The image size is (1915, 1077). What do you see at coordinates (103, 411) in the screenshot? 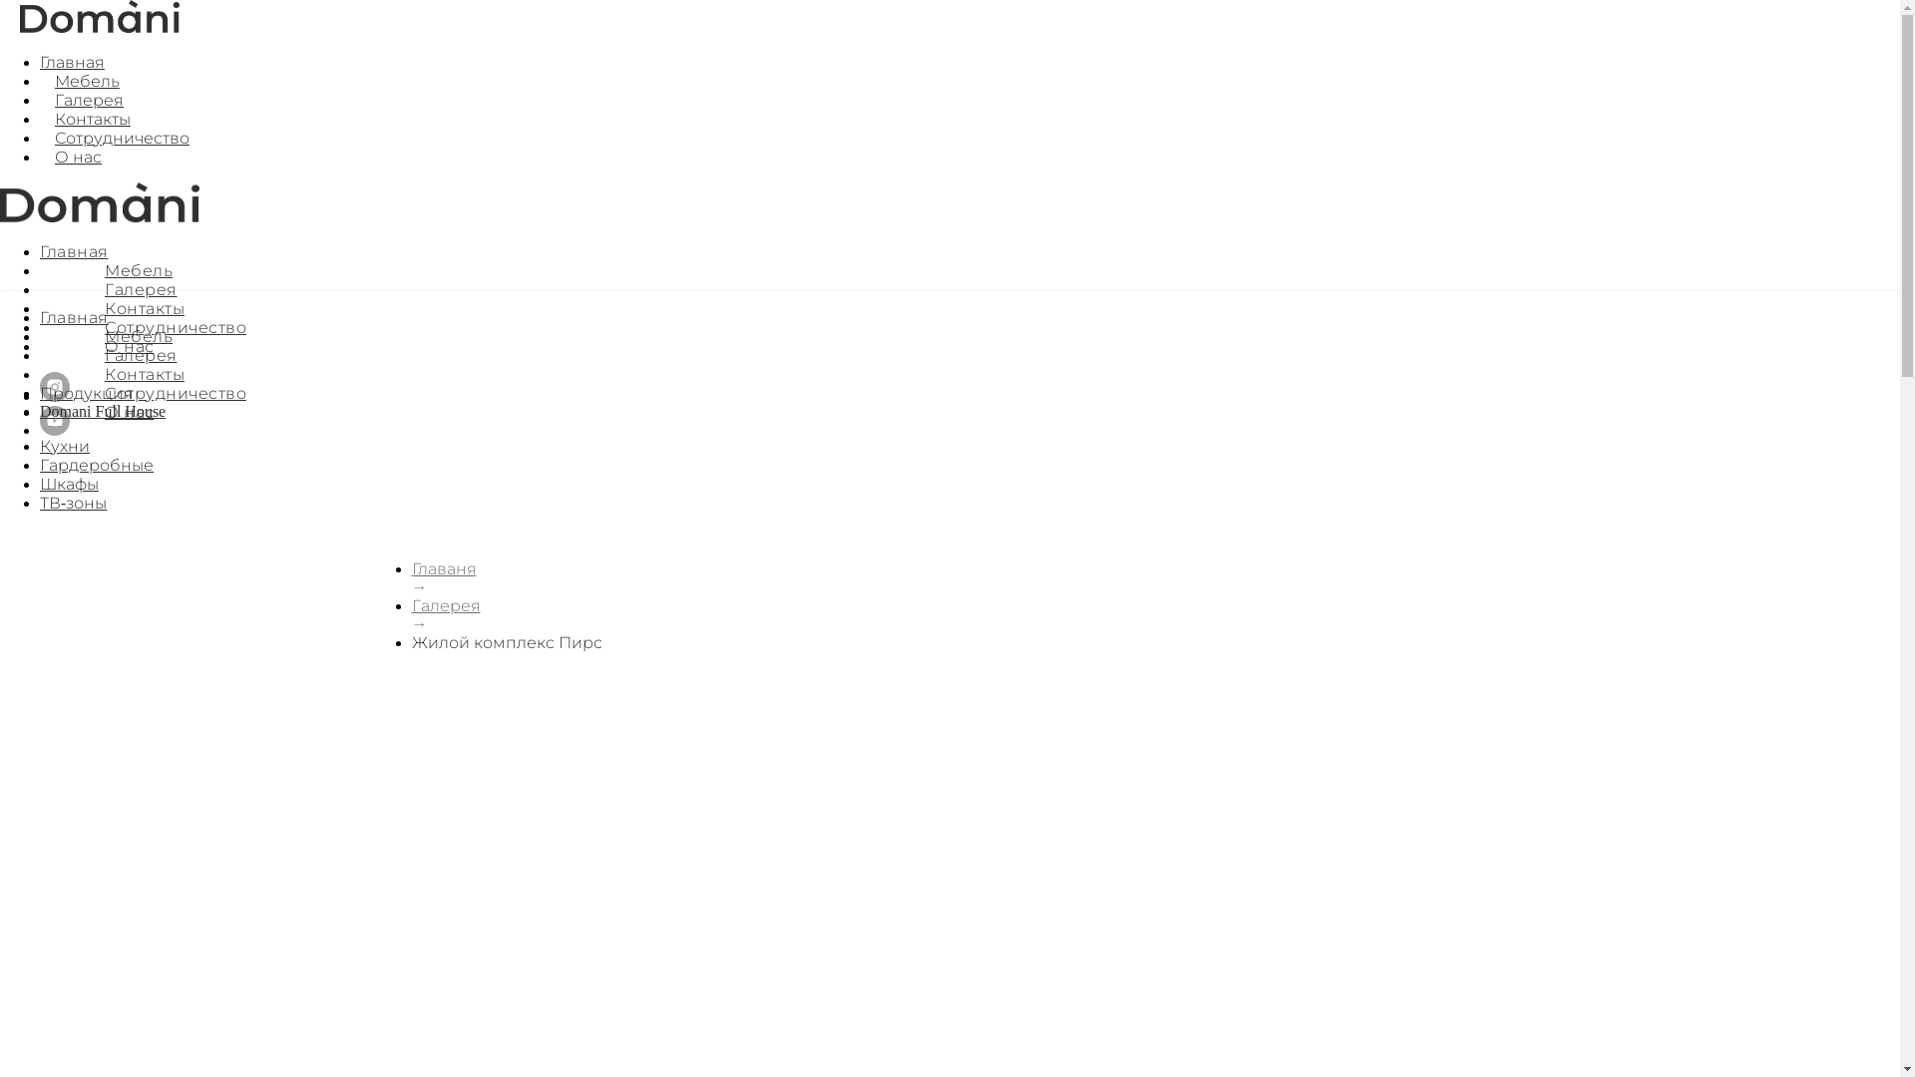
I see `Domani Full House` at bounding box center [103, 411].